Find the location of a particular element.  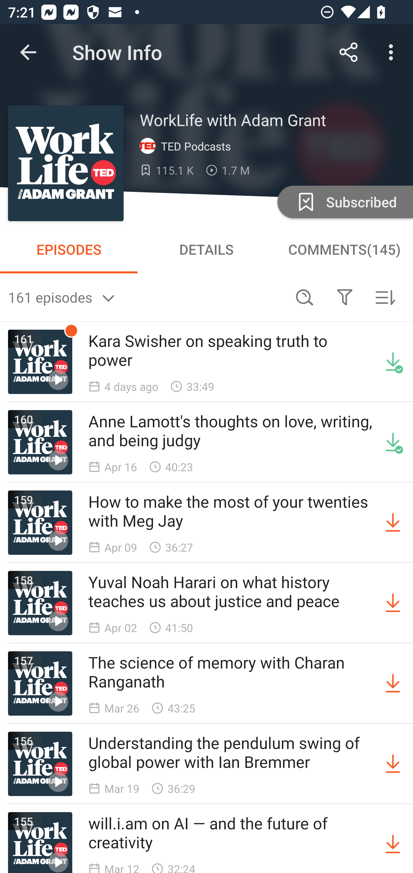

 Search is located at coordinates (305, 297).